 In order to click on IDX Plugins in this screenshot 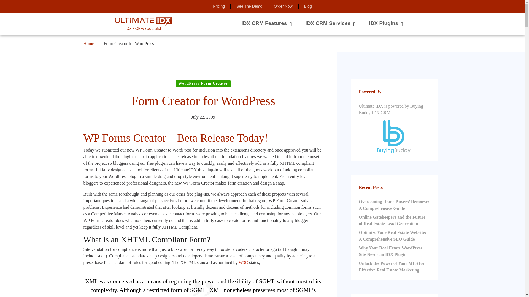, I will do `click(384, 23)`.